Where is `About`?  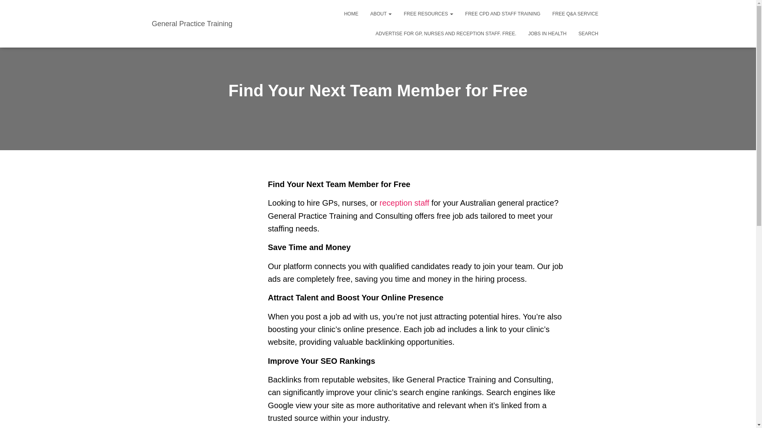 About is located at coordinates (381, 13).